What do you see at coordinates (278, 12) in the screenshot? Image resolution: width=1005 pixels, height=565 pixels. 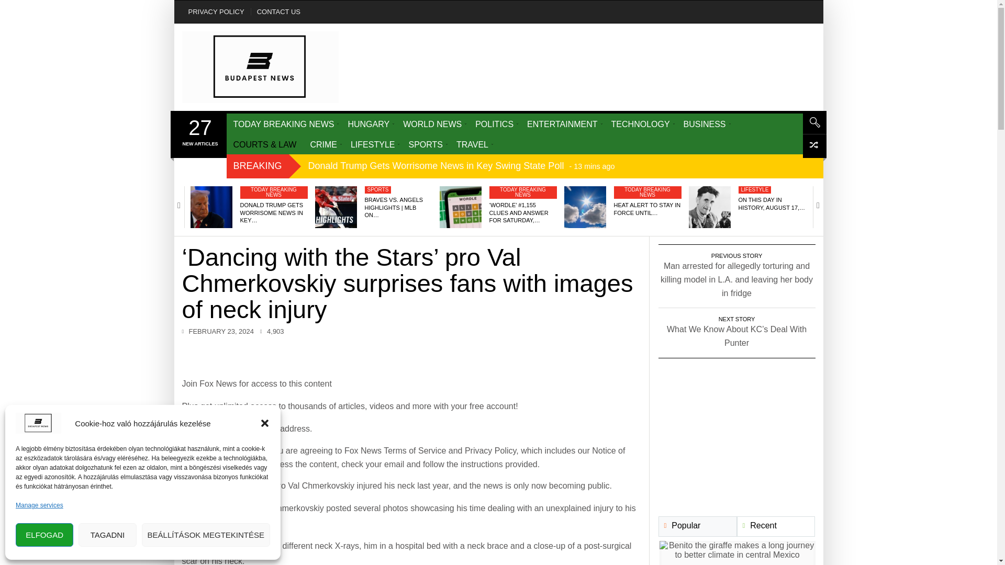 I see `CONTACT US` at bounding box center [278, 12].